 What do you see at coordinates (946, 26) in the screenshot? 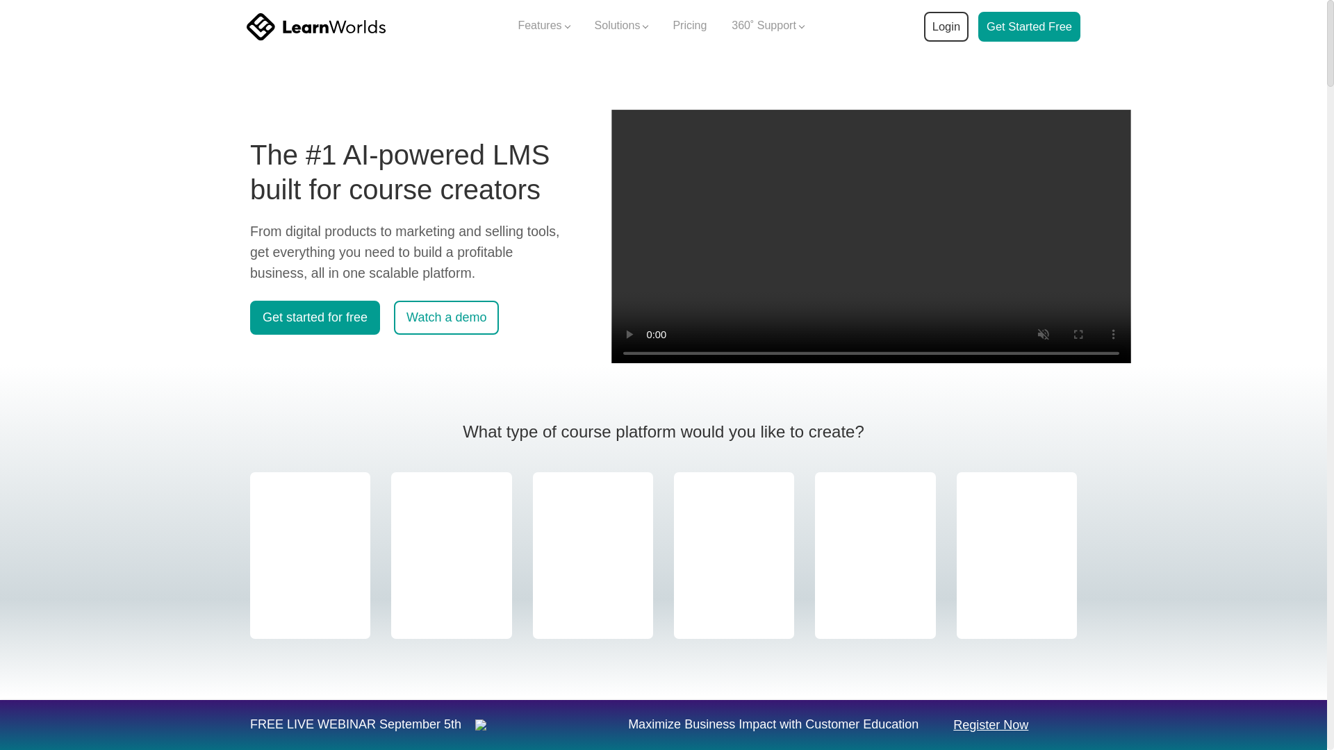
I see `Login to your LearnWorlds account` at bounding box center [946, 26].